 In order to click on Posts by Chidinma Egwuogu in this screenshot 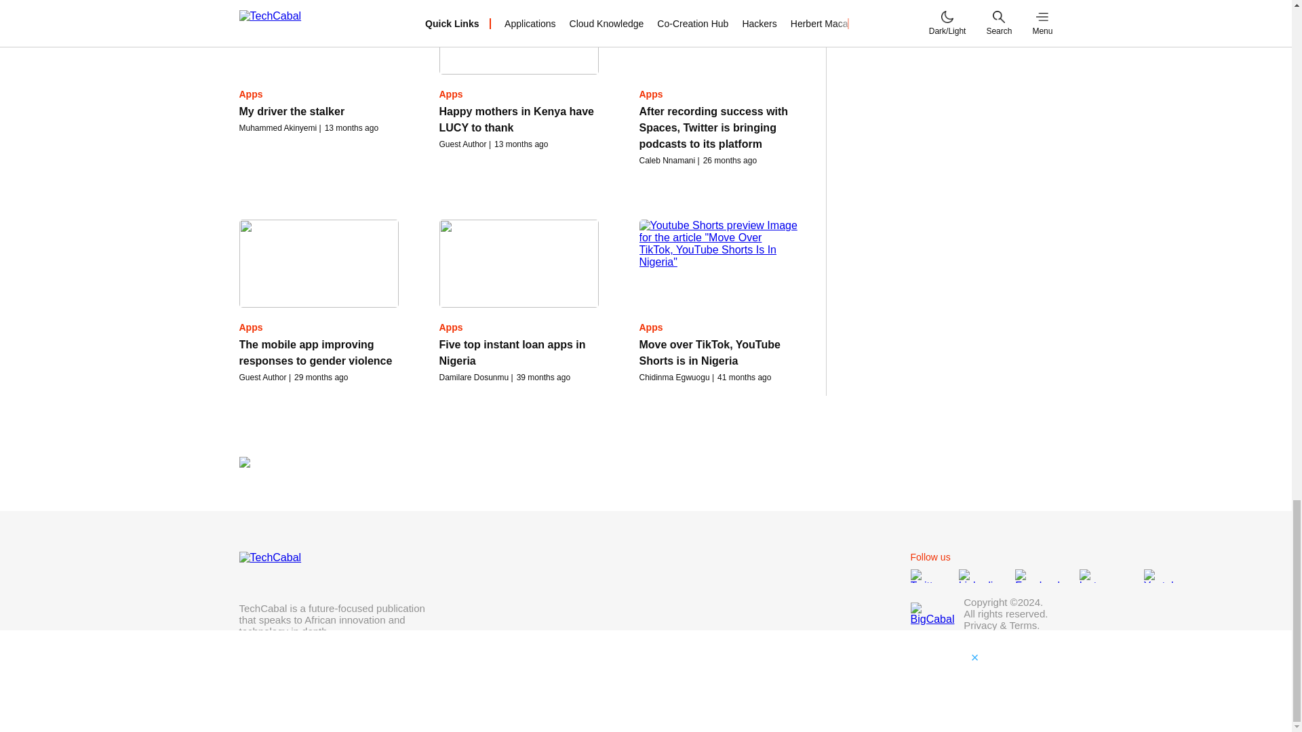, I will do `click(674, 377)`.